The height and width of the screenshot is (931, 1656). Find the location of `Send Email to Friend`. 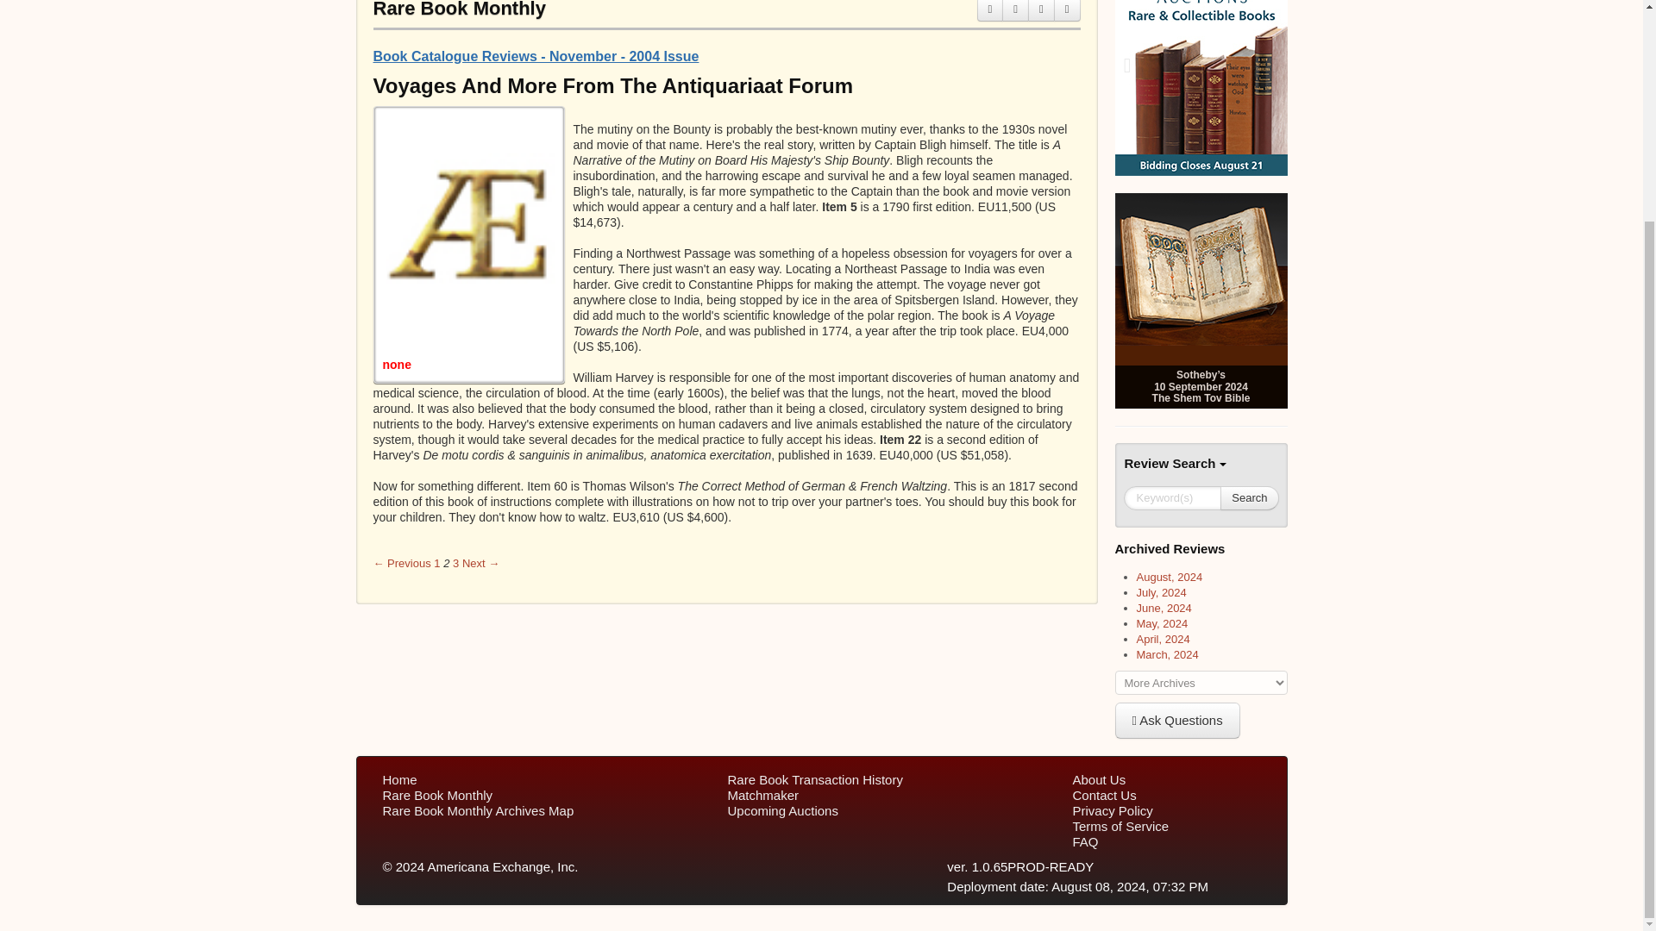

Send Email to Friend is located at coordinates (1014, 10).